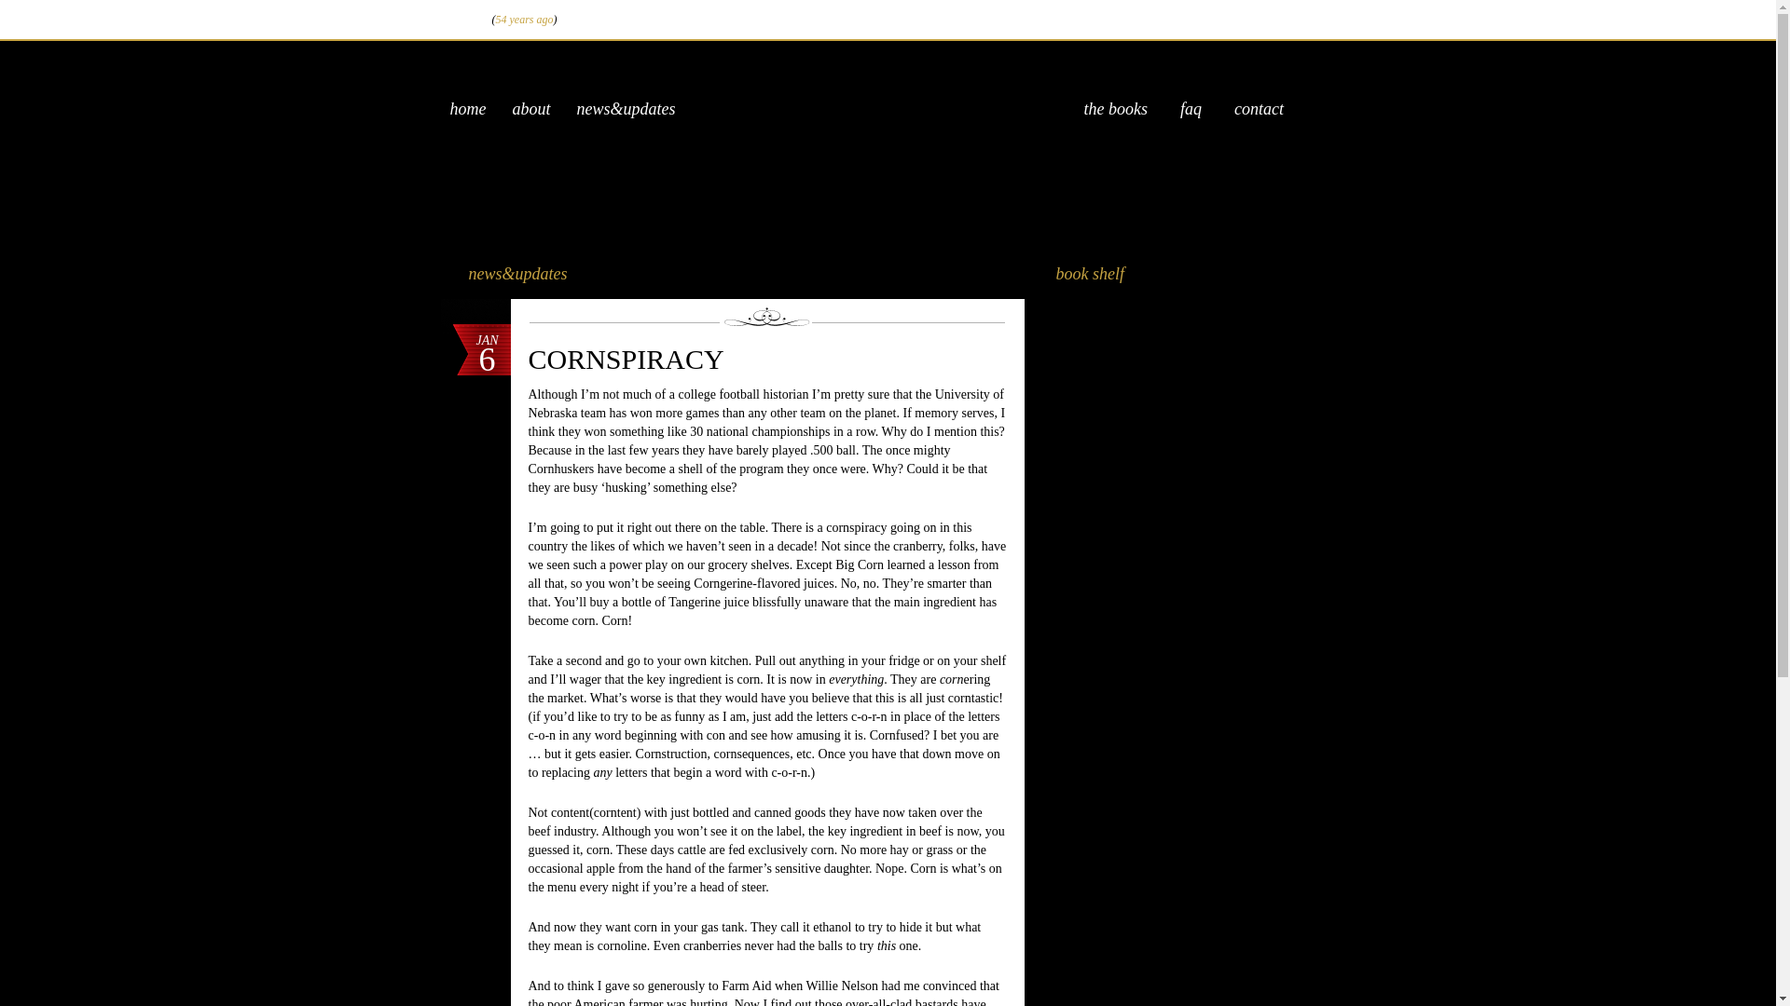  Describe the element at coordinates (1270, 18) in the screenshot. I see `LinkedIn` at that location.